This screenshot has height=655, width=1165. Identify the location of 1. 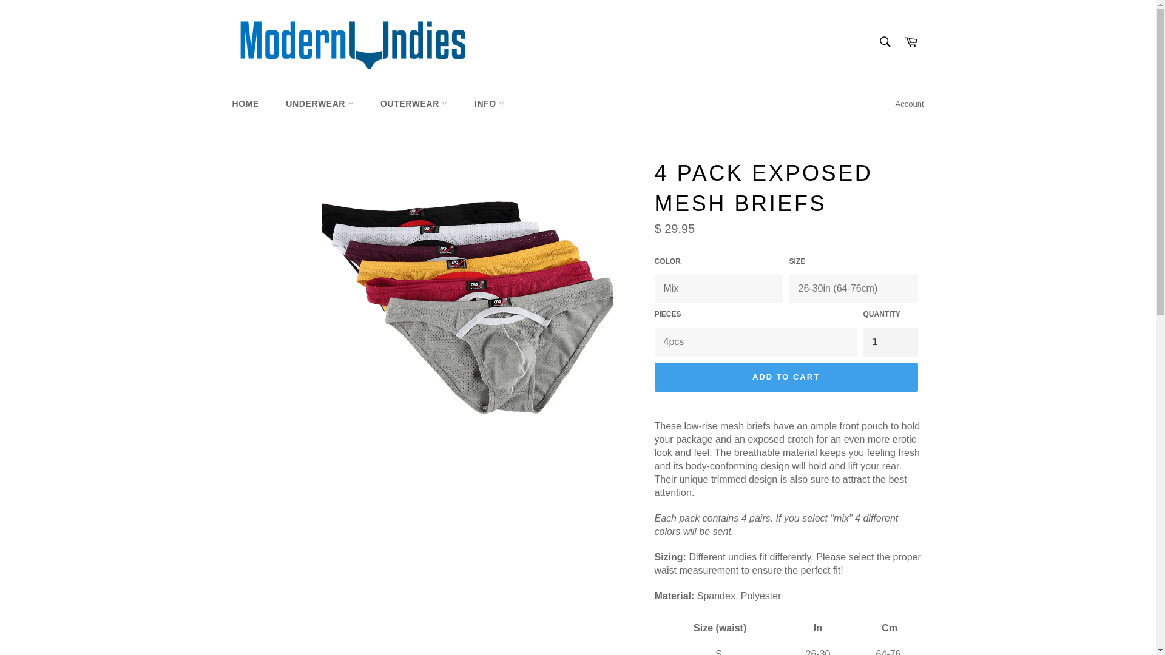
(890, 342).